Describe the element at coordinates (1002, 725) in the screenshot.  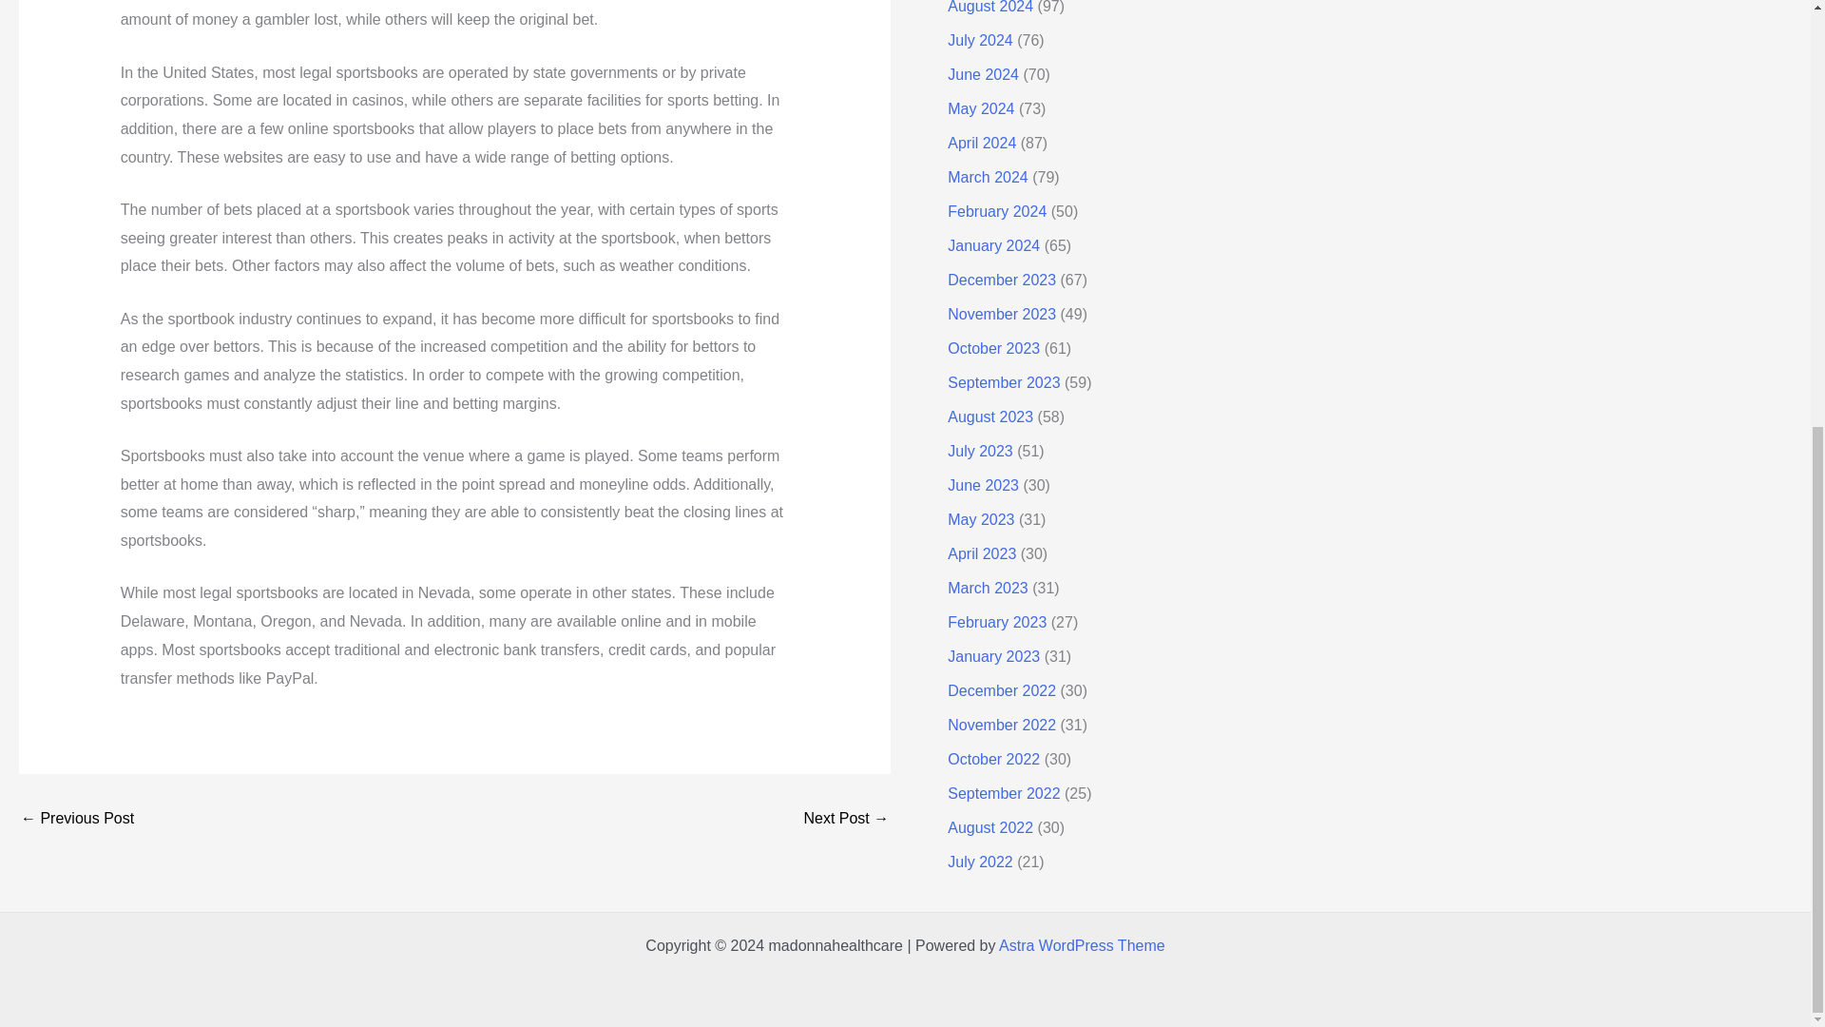
I see `November 2022` at that location.